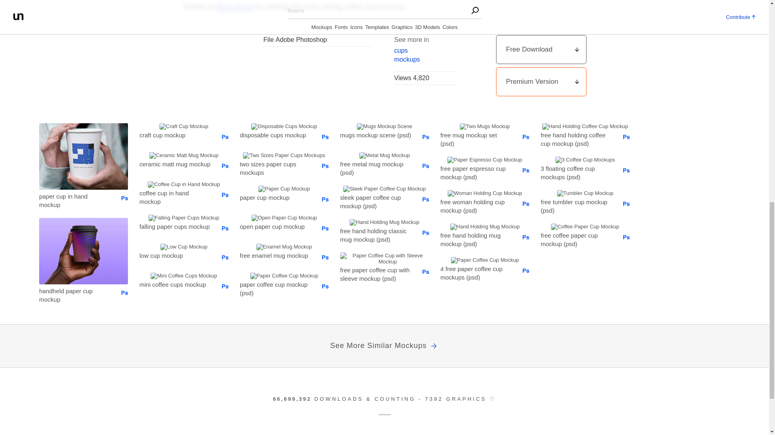  Describe the element at coordinates (275, 135) in the screenshot. I see `disposable cups mockup` at that location.